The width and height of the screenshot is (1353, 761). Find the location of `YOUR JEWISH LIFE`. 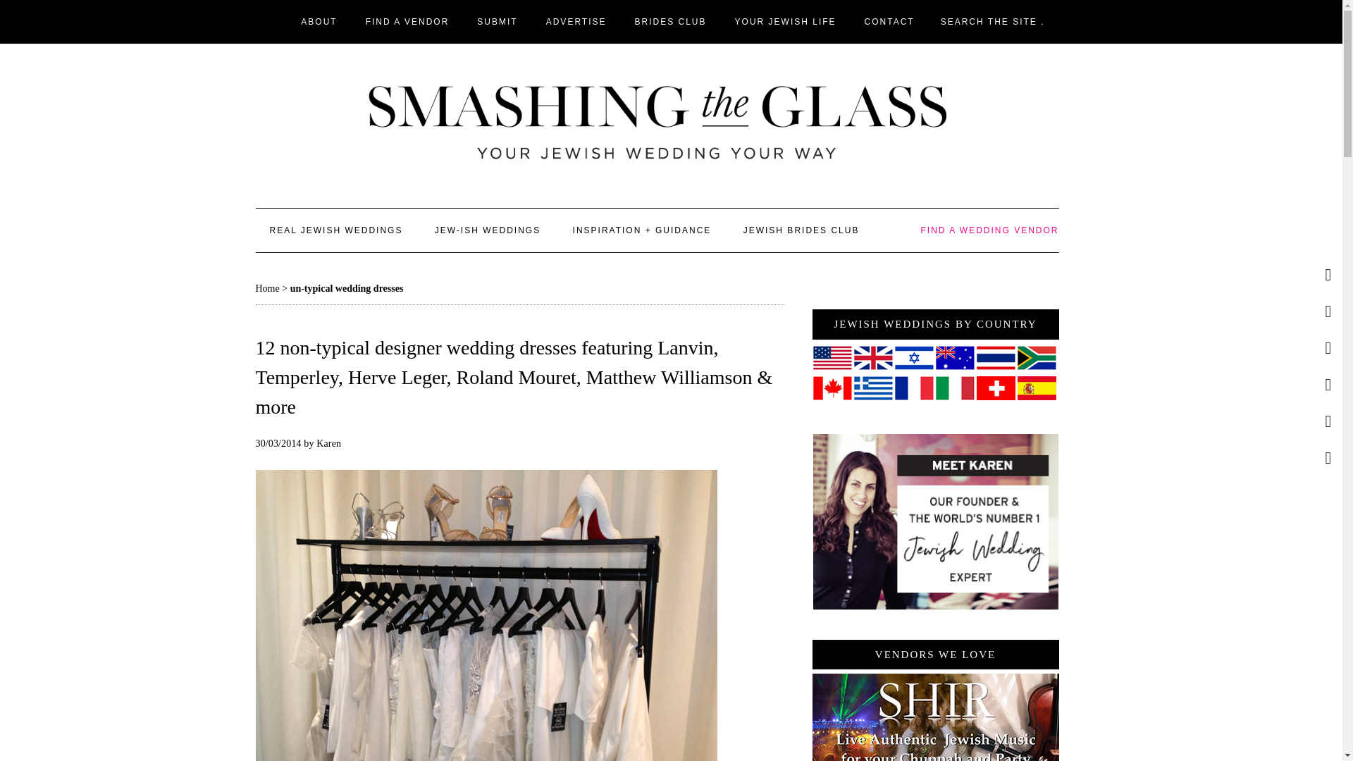

YOUR JEWISH LIFE is located at coordinates (786, 21).